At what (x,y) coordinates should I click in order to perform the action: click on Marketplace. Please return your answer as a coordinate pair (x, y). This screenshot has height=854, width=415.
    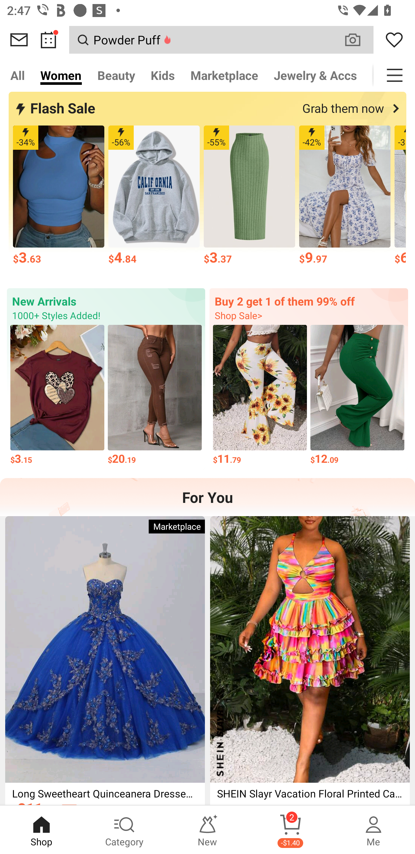
    Looking at the image, I should click on (224, 75).